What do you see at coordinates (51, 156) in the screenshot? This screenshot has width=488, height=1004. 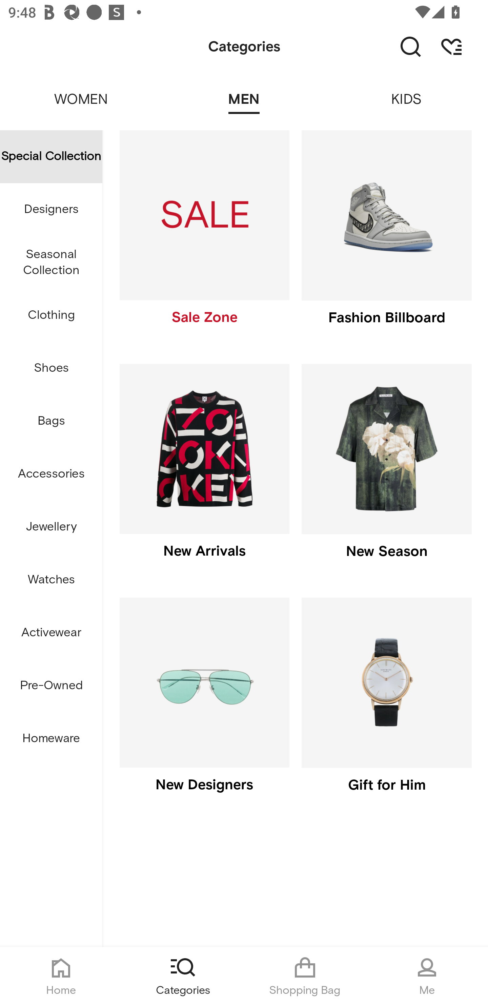 I see `Special Collection` at bounding box center [51, 156].